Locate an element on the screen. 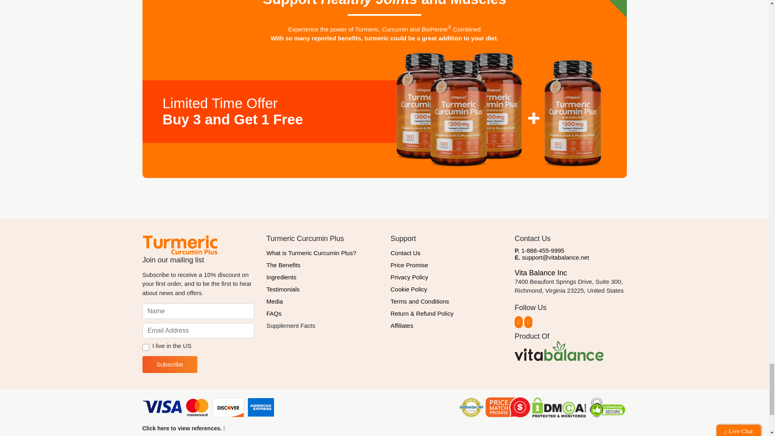 Image resolution: width=775 pixels, height=436 pixels. The Benefits is located at coordinates (323, 265).